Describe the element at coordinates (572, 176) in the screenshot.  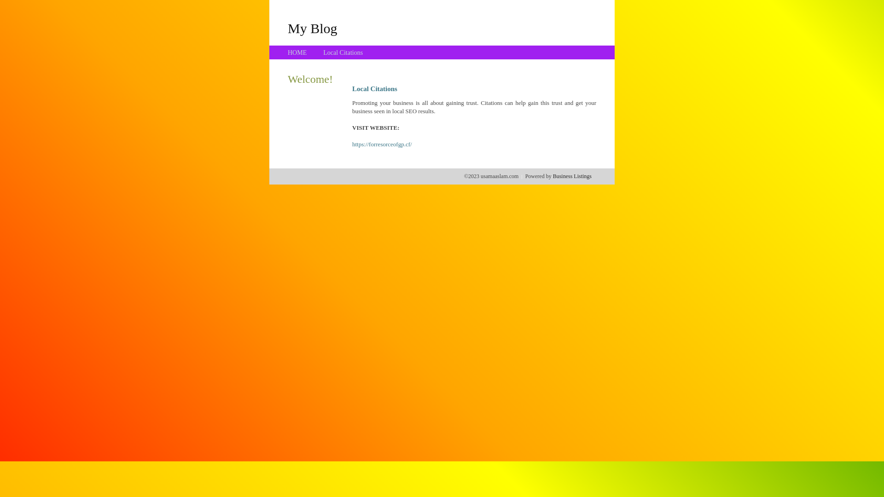
I see `Business Listings` at that location.